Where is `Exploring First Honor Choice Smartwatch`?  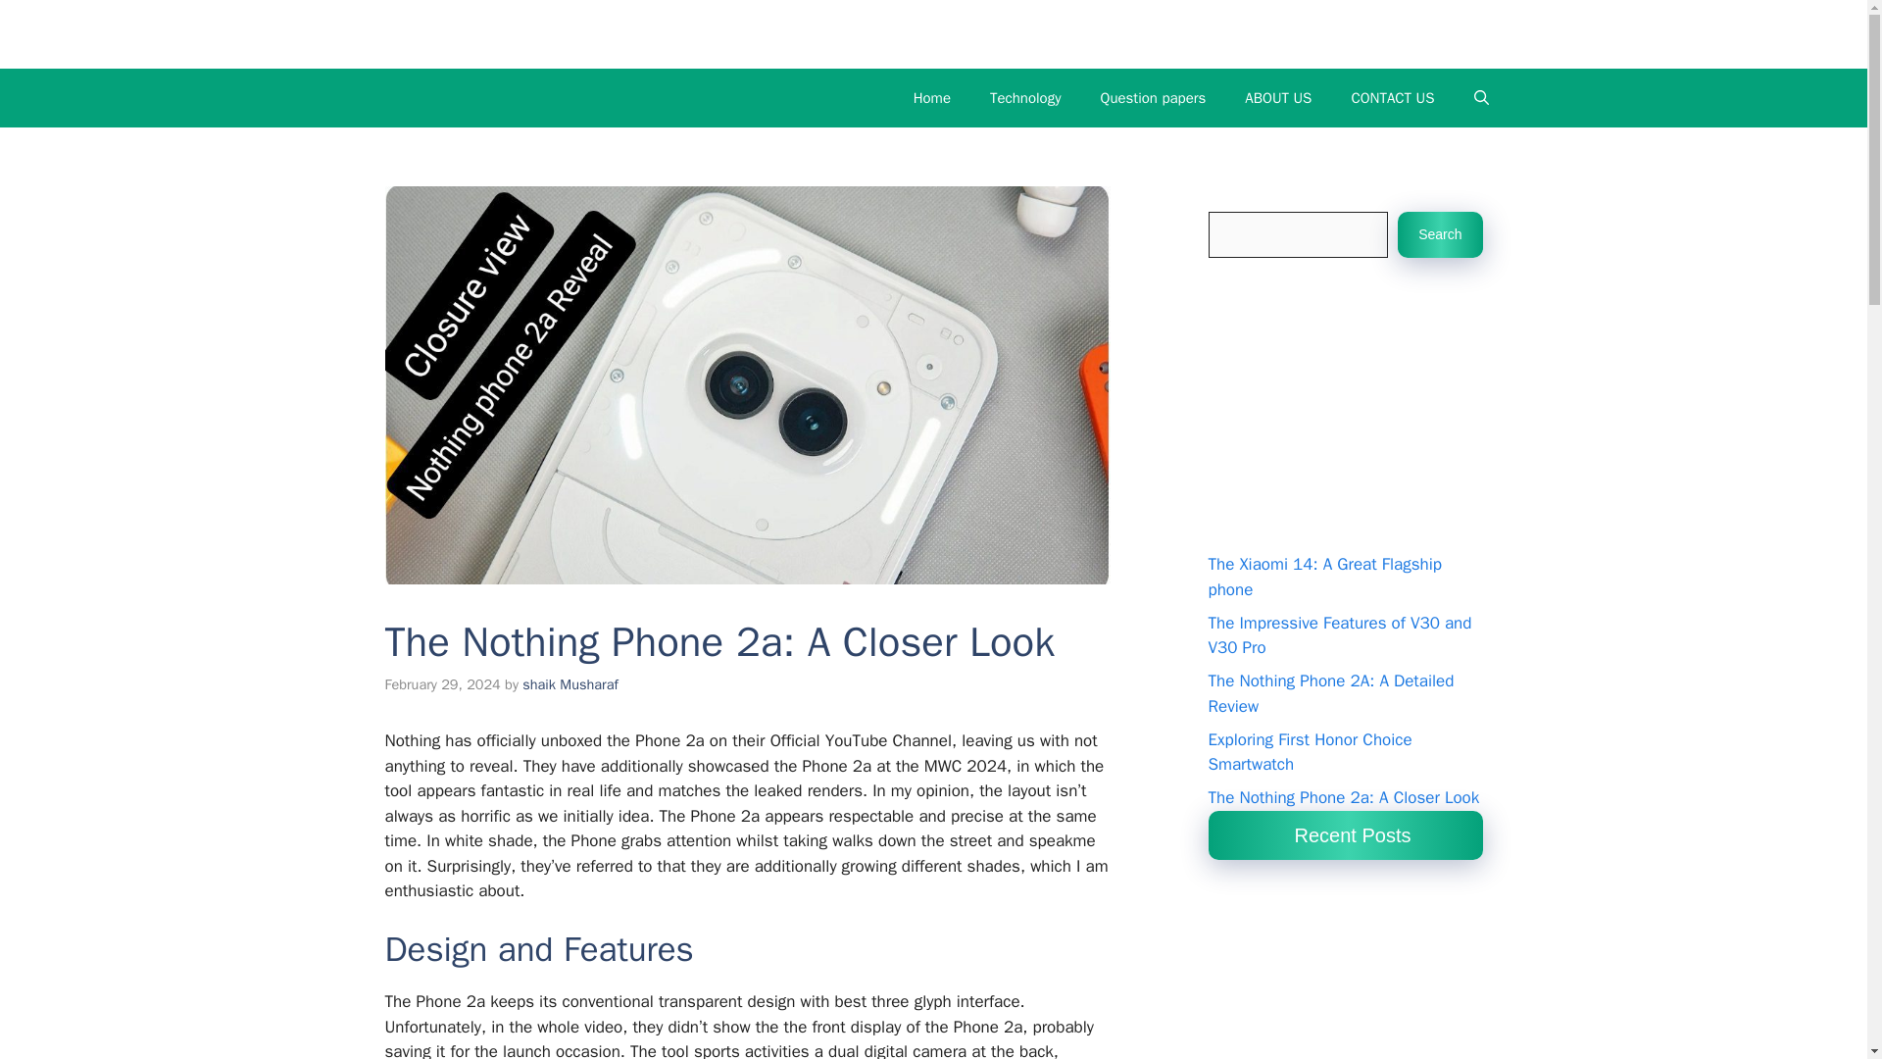
Exploring First Honor Choice Smartwatch is located at coordinates (1310, 752).